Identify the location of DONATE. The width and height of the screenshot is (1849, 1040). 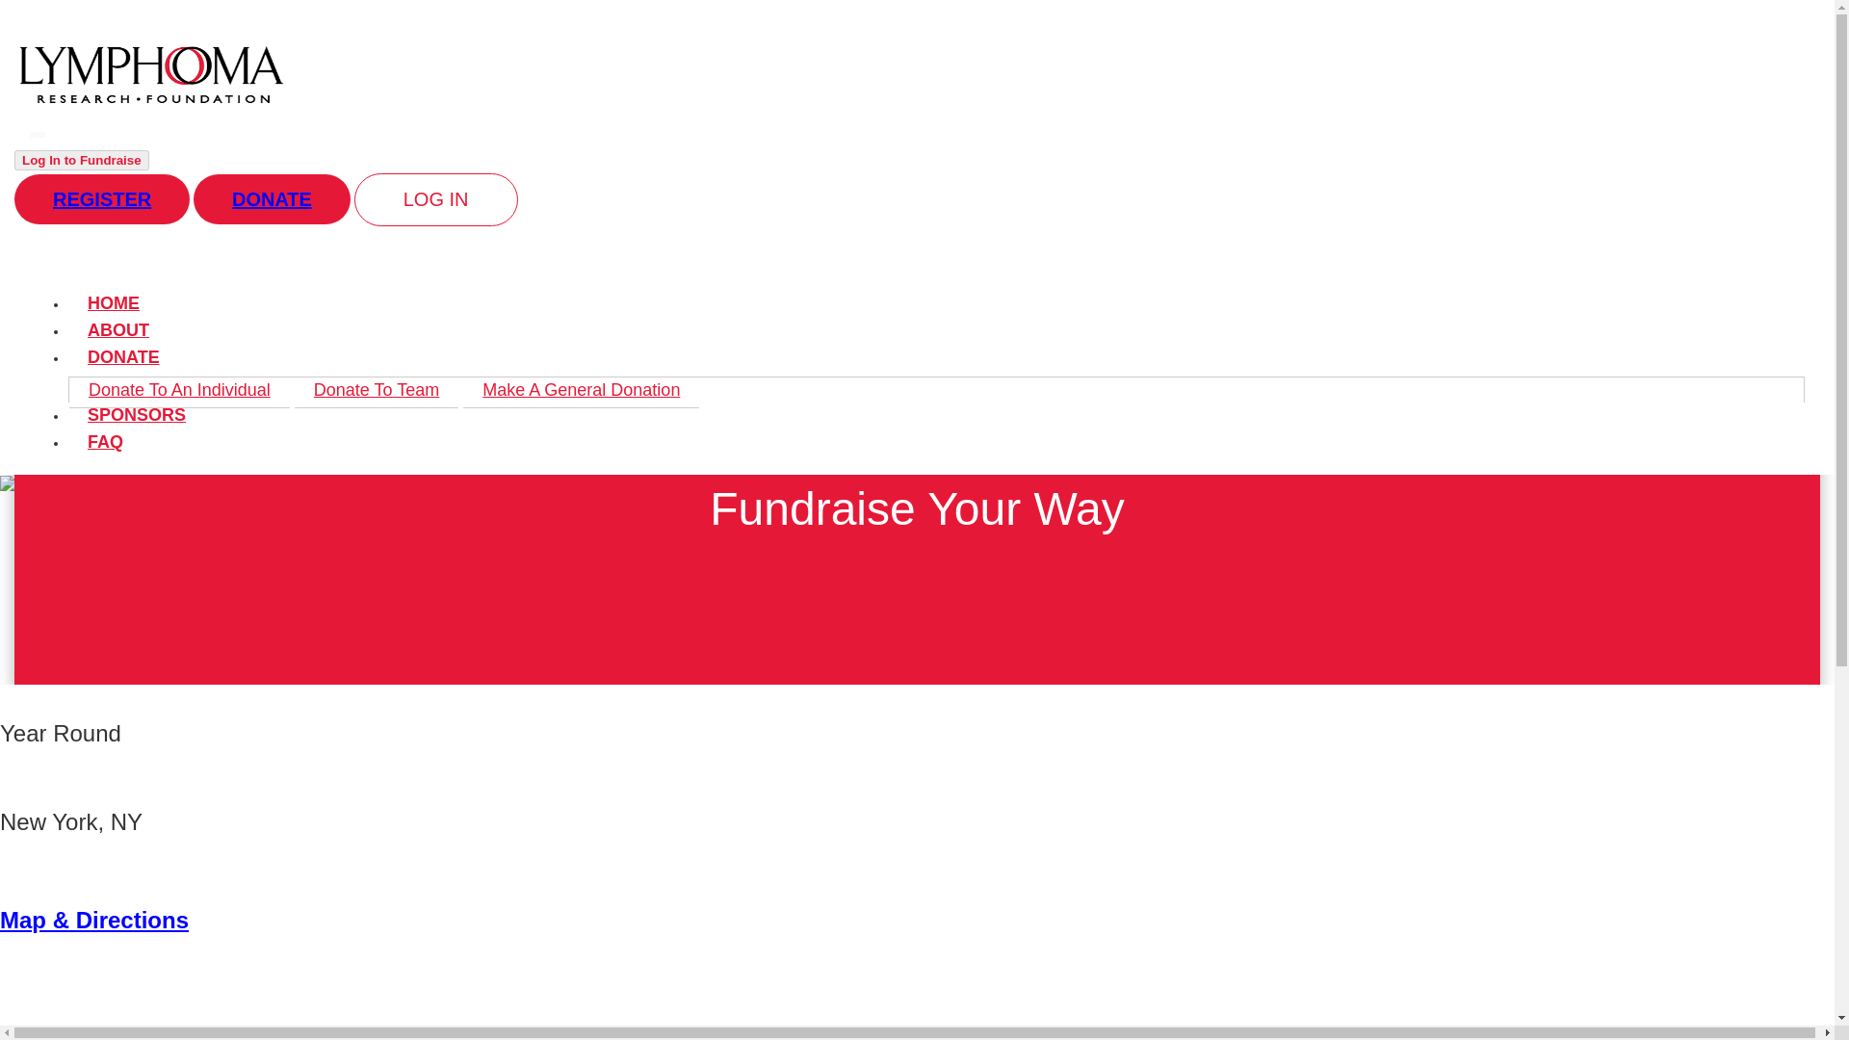
(123, 356).